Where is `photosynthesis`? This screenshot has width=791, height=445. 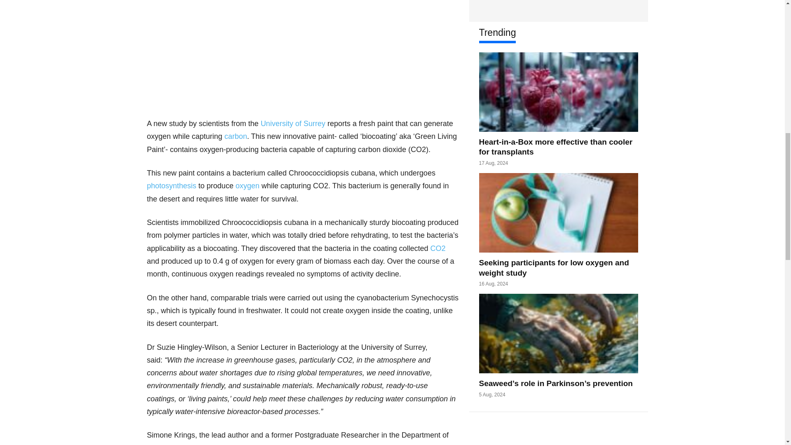 photosynthesis is located at coordinates (171, 185).